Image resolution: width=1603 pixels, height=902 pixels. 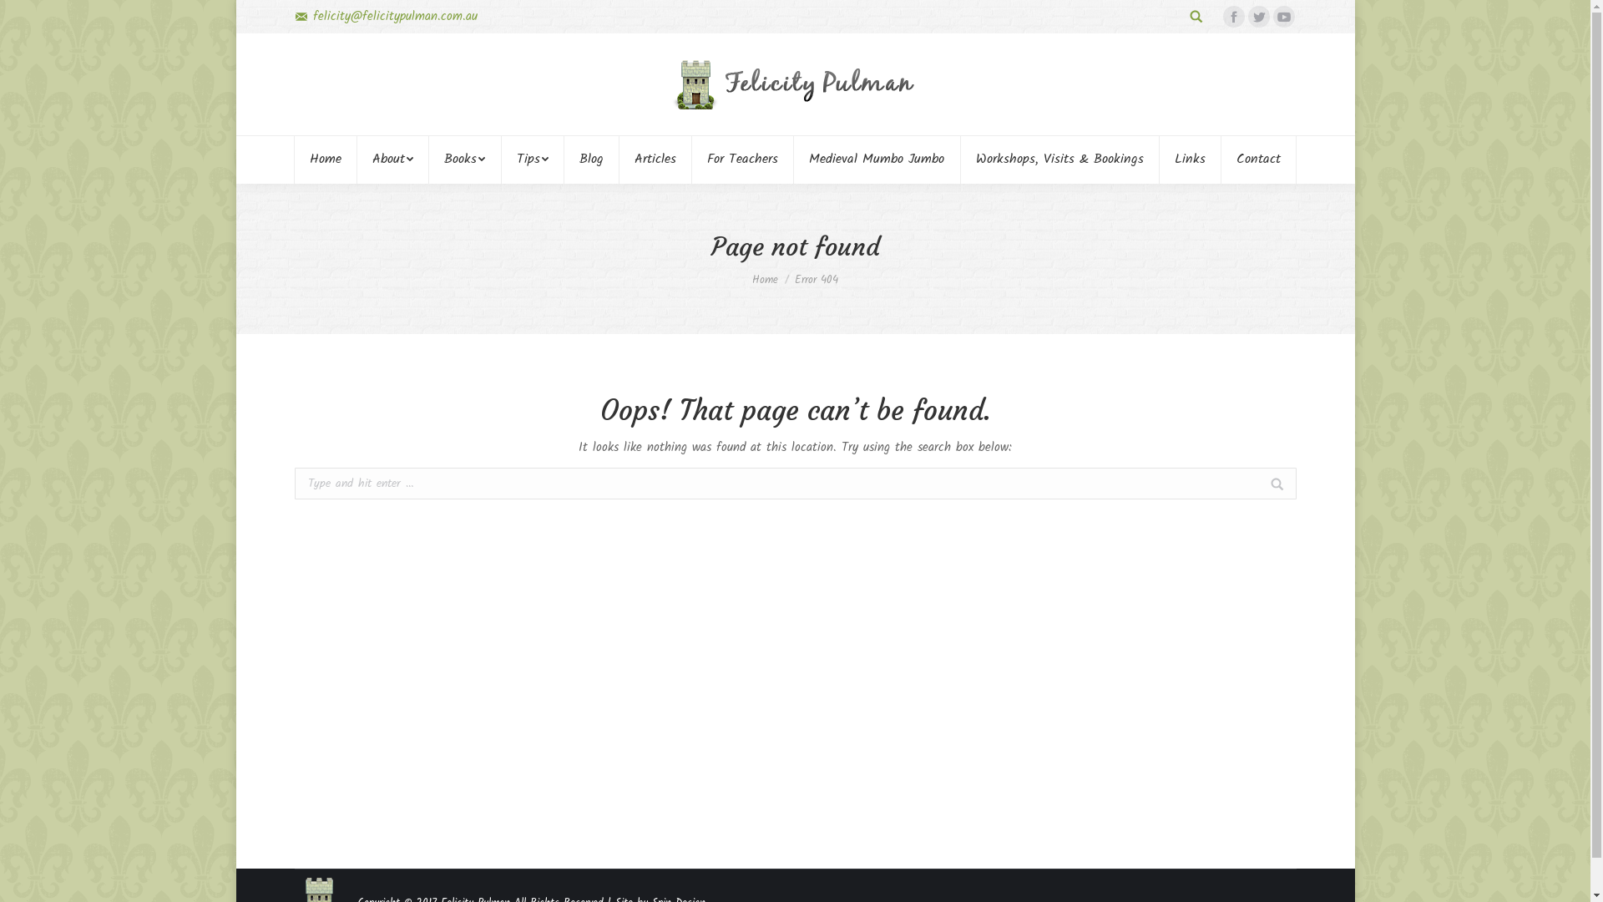 What do you see at coordinates (877, 160) in the screenshot?
I see `Medieval Mumbo Jumbo` at bounding box center [877, 160].